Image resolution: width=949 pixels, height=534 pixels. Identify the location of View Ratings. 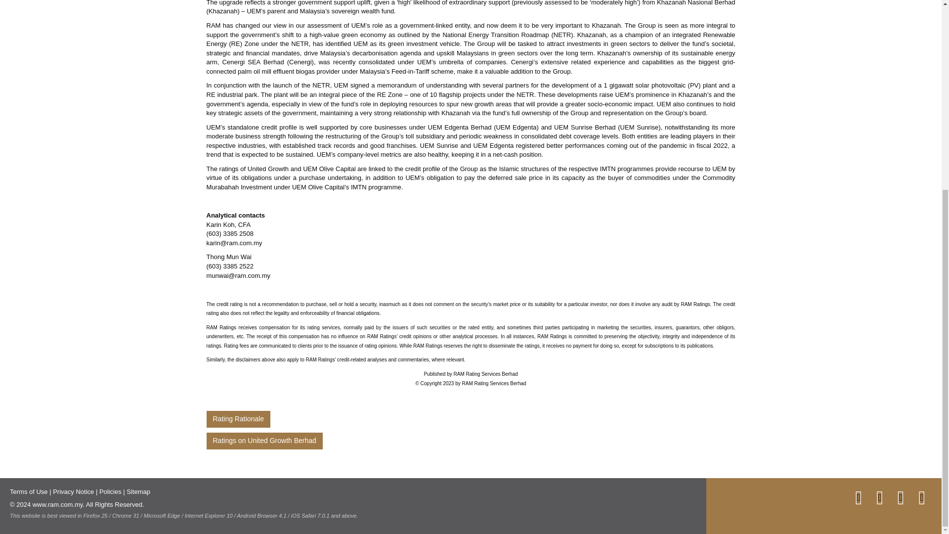
(264, 441).